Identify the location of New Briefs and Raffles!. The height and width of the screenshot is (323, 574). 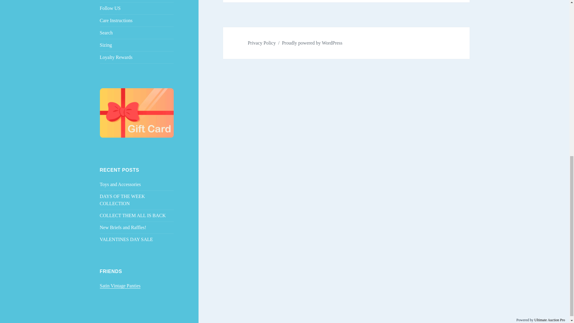
(123, 227).